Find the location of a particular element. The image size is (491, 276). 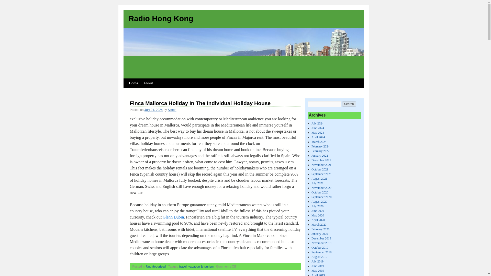

Home is located at coordinates (133, 83).